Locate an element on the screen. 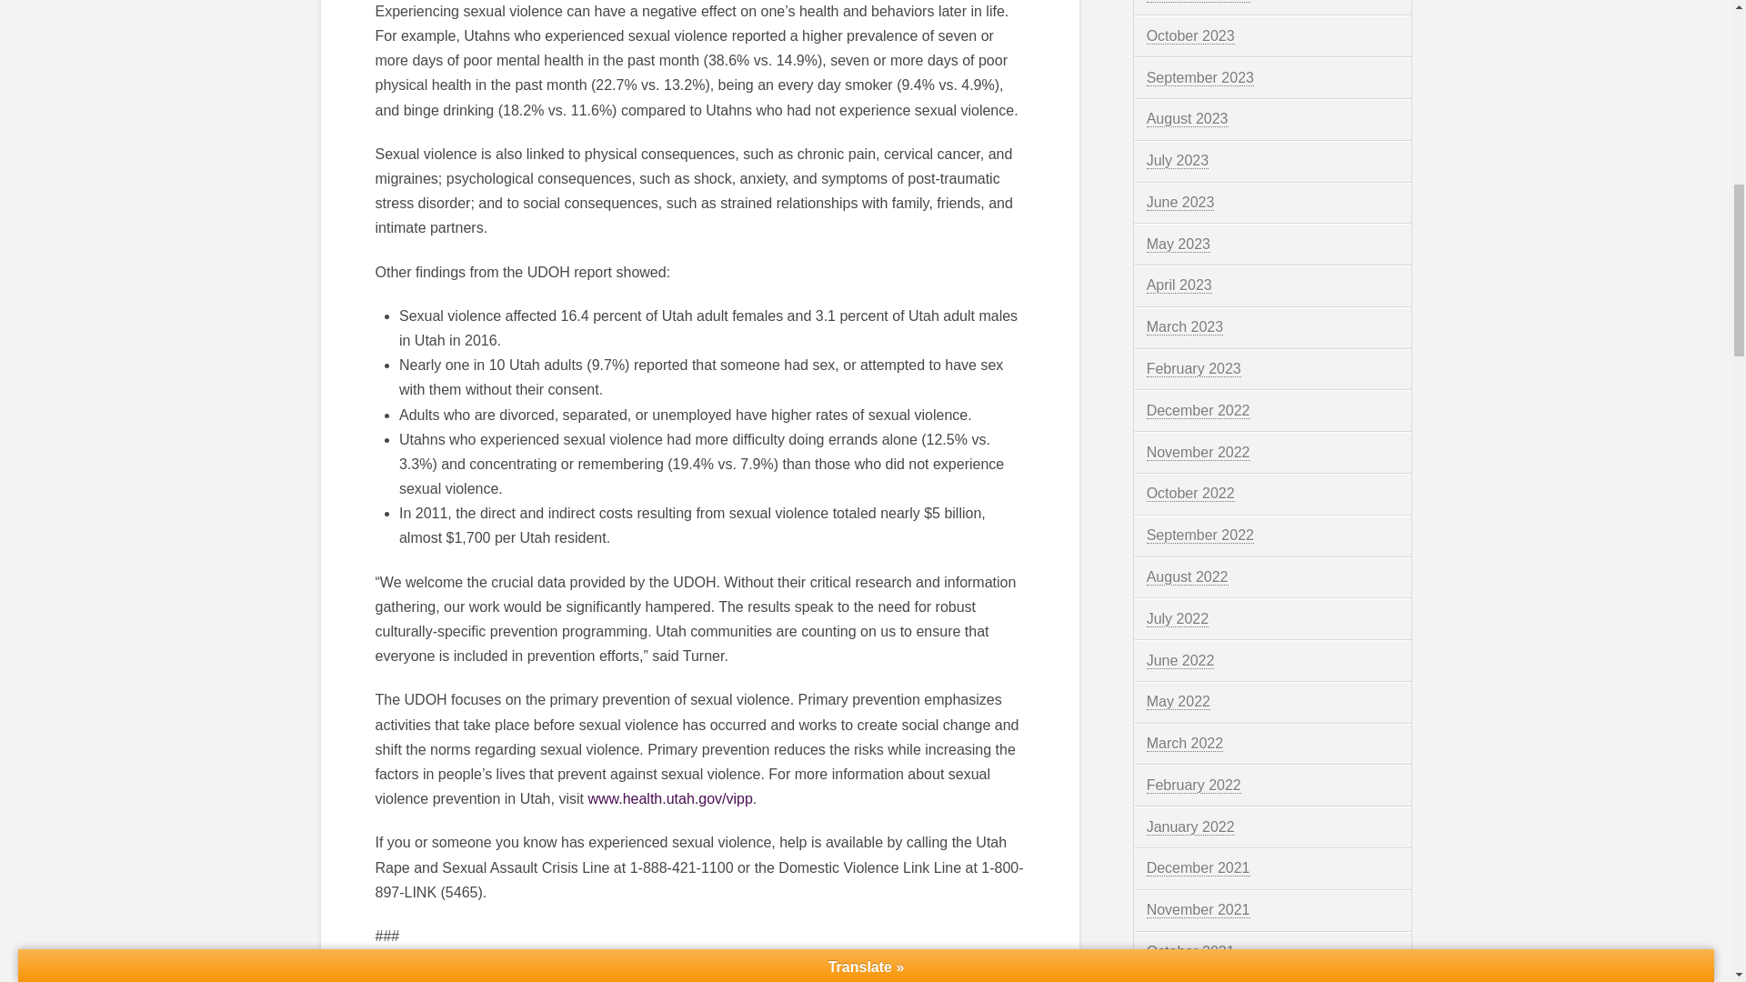 The height and width of the screenshot is (982, 1746). November 2021 is located at coordinates (1199, 909).